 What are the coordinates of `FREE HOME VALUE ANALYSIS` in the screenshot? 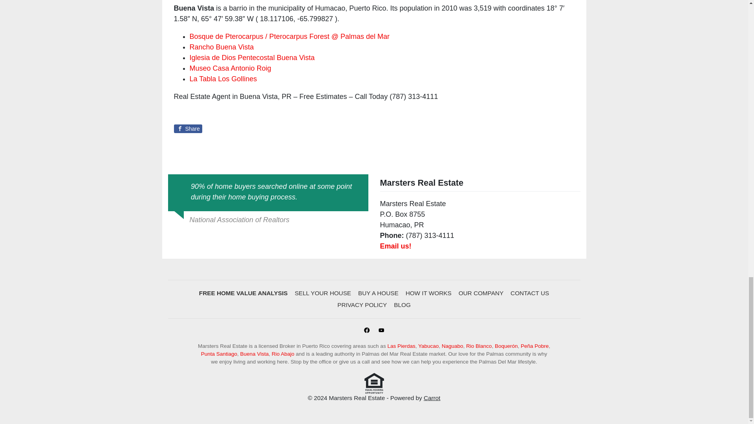 It's located at (243, 293).